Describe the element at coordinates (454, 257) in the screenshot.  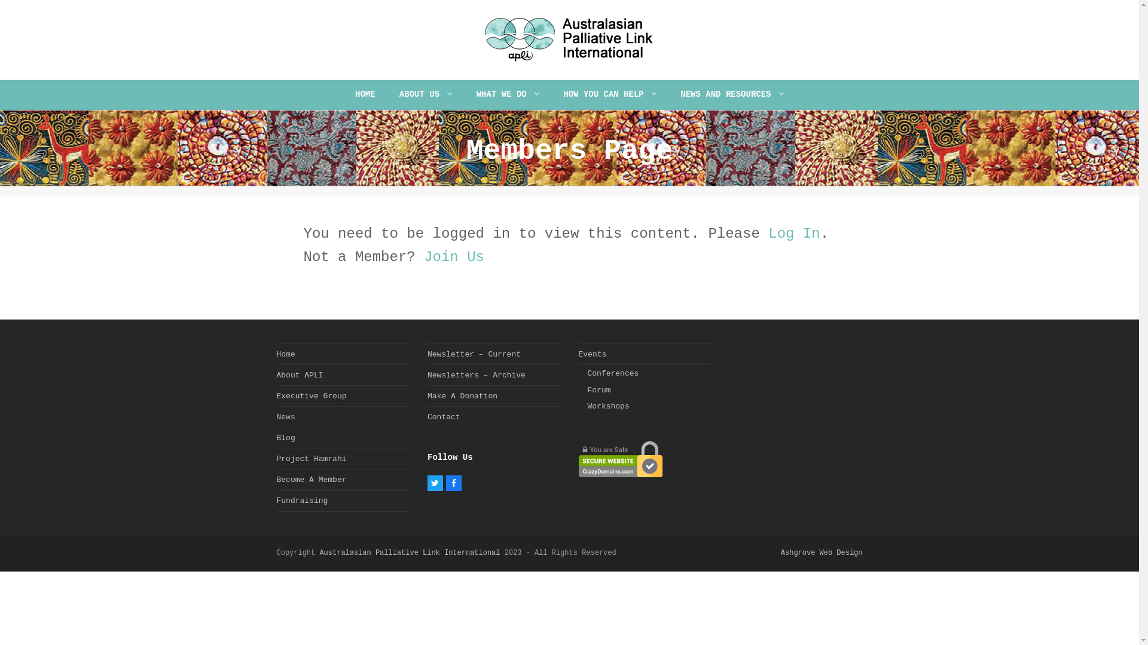
I see `Join Us` at that location.